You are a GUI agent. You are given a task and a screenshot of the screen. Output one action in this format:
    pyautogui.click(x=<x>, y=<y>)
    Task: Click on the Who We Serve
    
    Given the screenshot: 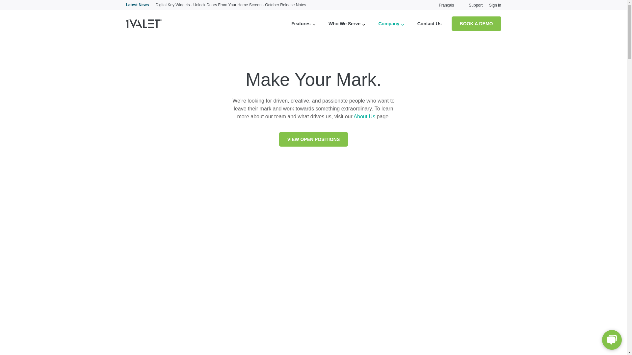 What is the action you would take?
    pyautogui.click(x=344, y=24)
    